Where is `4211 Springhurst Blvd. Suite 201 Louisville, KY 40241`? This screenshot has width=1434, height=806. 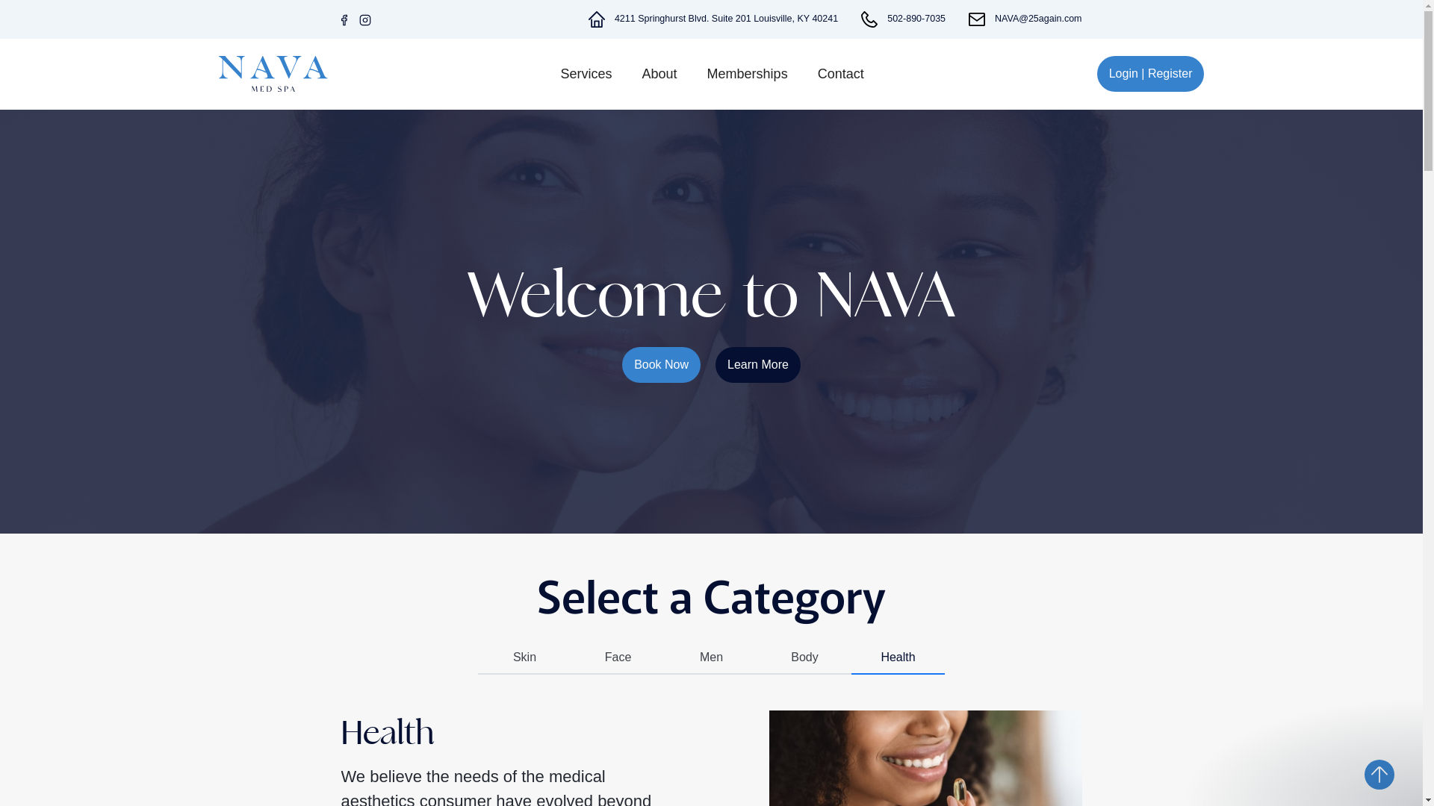
4211 Springhurst Blvd. Suite 201 Louisville, KY 40241 is located at coordinates (726, 19).